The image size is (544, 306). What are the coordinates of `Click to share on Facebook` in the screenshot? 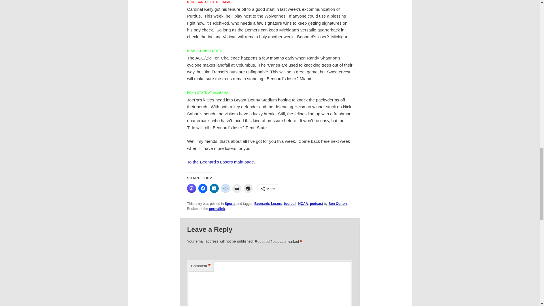 It's located at (203, 188).